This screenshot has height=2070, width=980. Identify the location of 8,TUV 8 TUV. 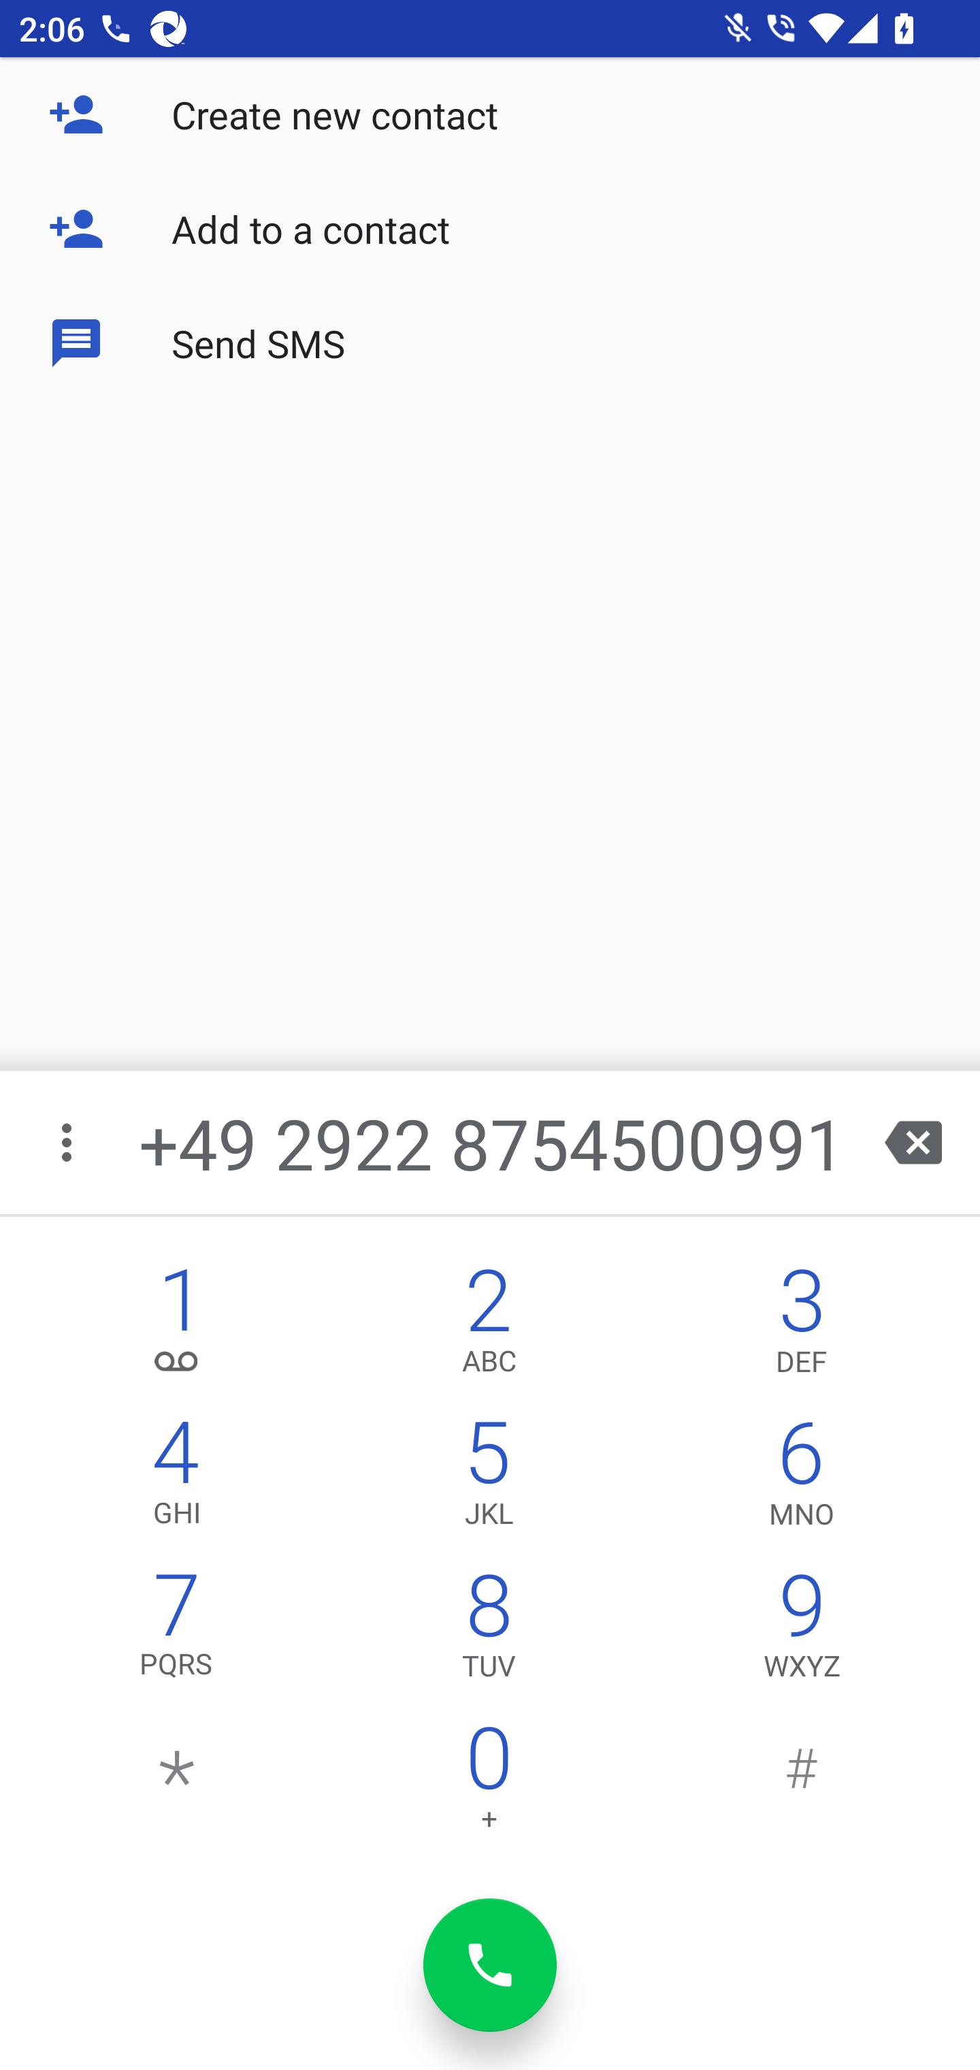
(489, 1631).